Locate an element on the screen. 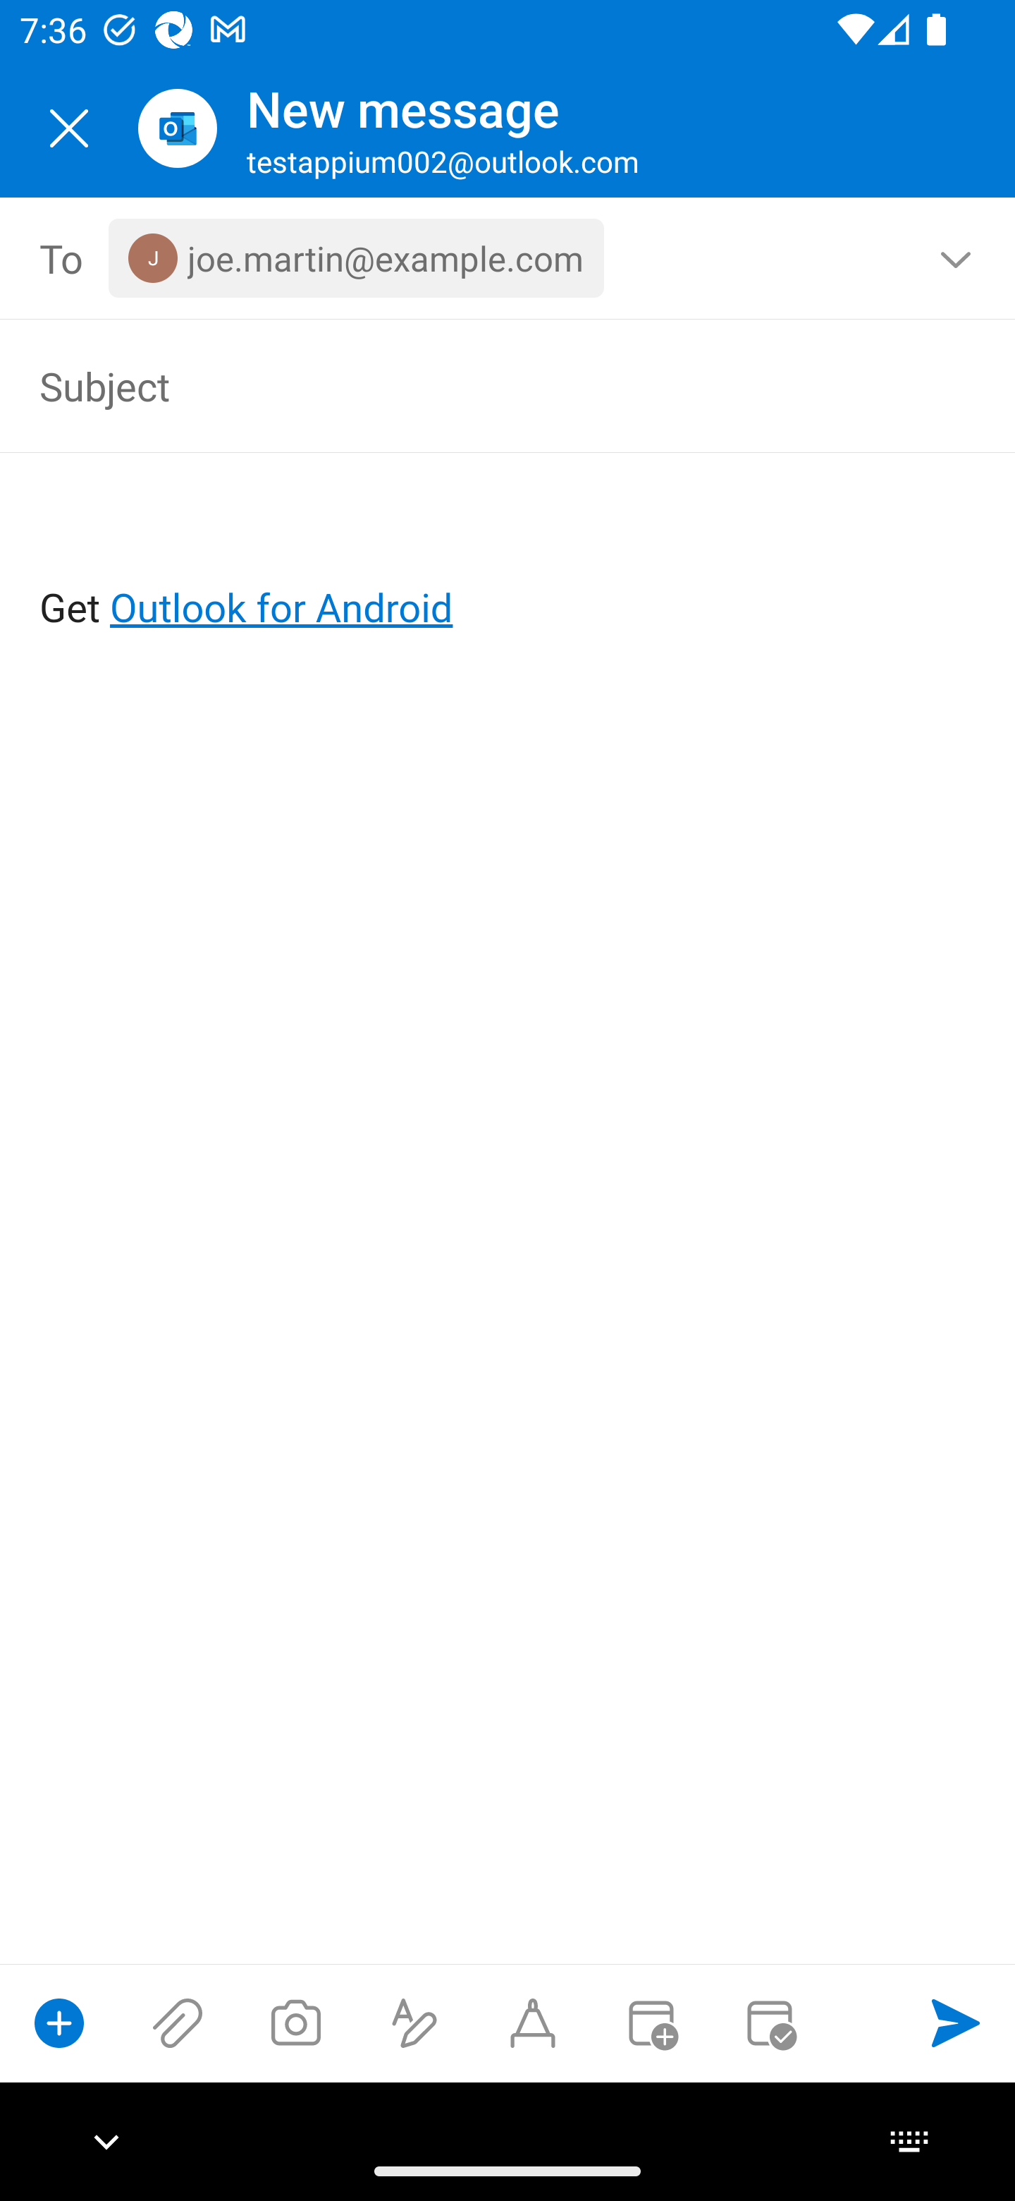  

Get Outlook for Android is located at coordinates (509, 562).